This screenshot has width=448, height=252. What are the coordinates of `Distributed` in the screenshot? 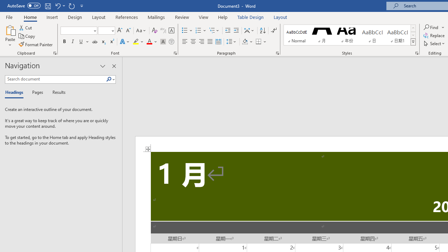 It's located at (218, 42).